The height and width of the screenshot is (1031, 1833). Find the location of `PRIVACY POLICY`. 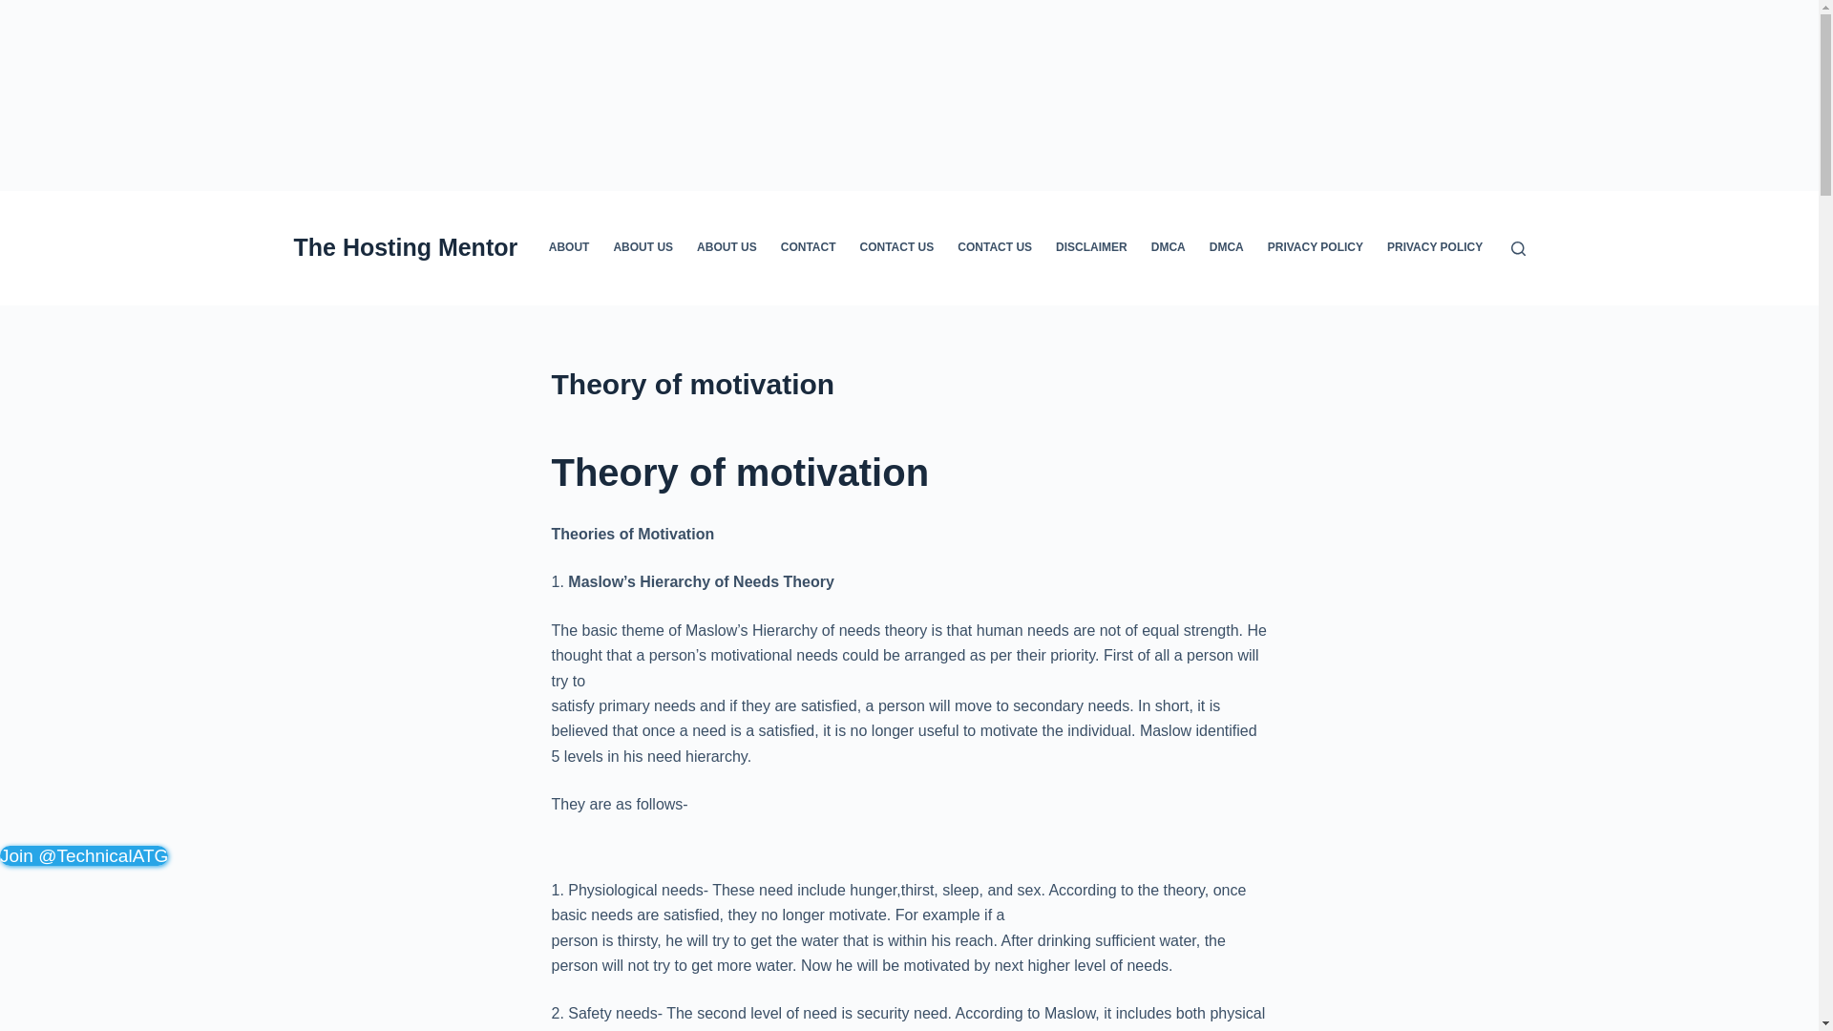

PRIVACY POLICY is located at coordinates (1434, 247).